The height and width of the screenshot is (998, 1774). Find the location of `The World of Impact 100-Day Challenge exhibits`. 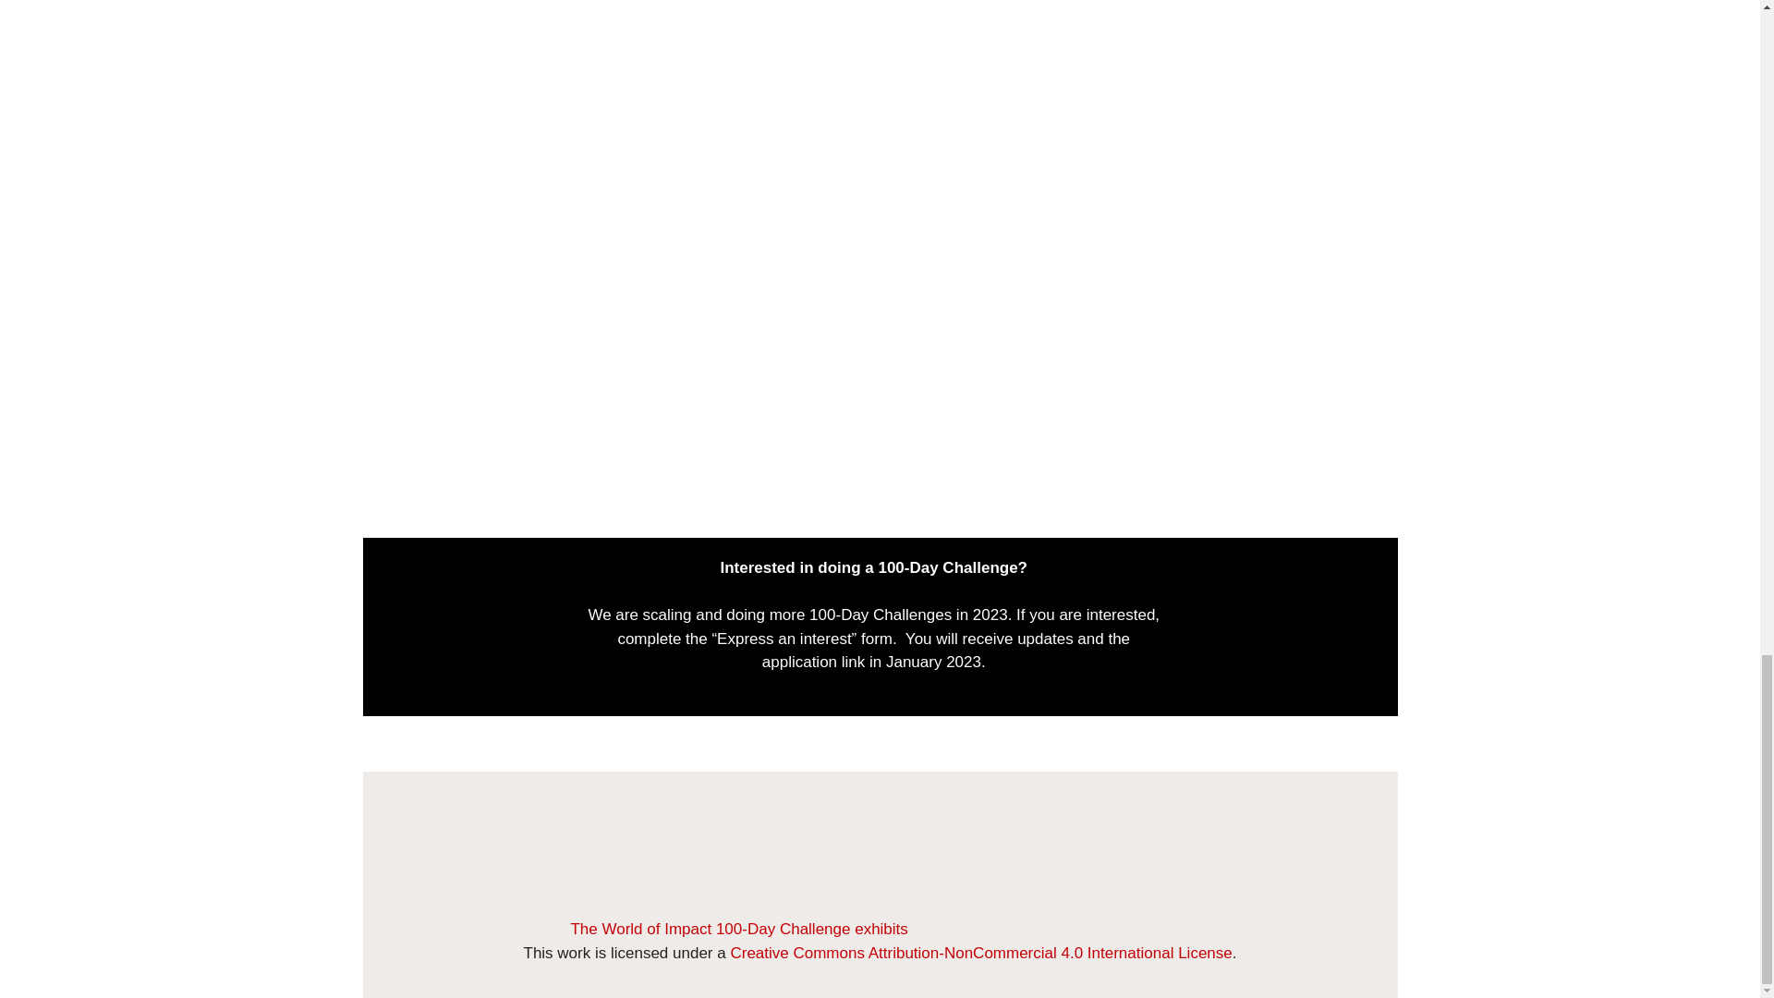

The World of Impact 100-Day Challenge exhibits is located at coordinates (879, 929).